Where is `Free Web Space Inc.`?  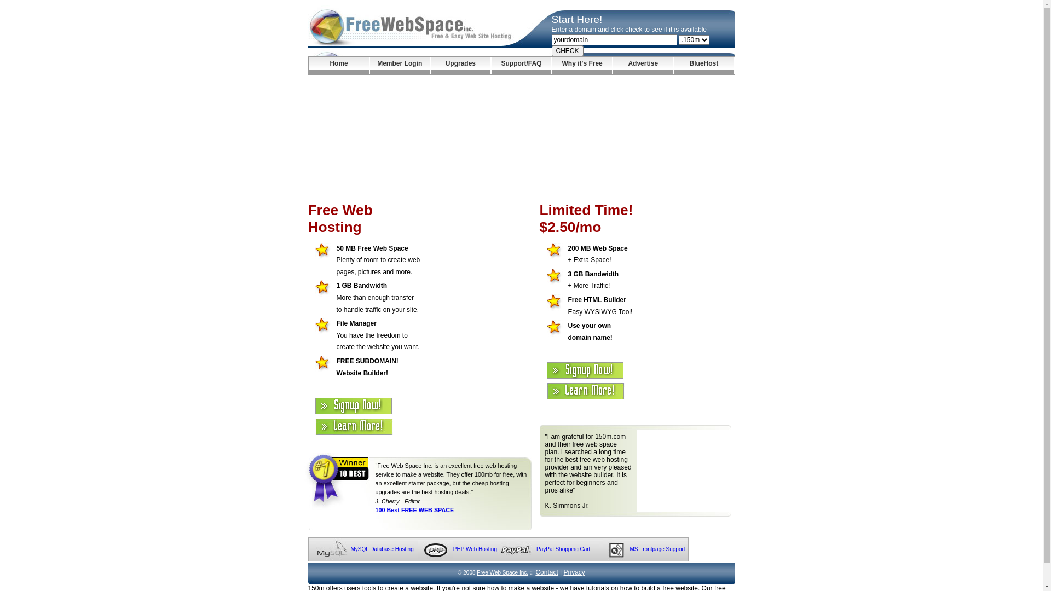
Free Web Space Inc. is located at coordinates (503, 572).